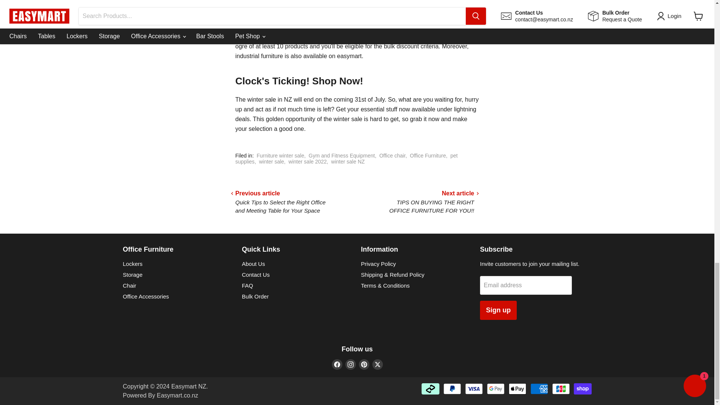  Describe the element at coordinates (427, 156) in the screenshot. I see `Show articles tagged Office Furniture` at that location.